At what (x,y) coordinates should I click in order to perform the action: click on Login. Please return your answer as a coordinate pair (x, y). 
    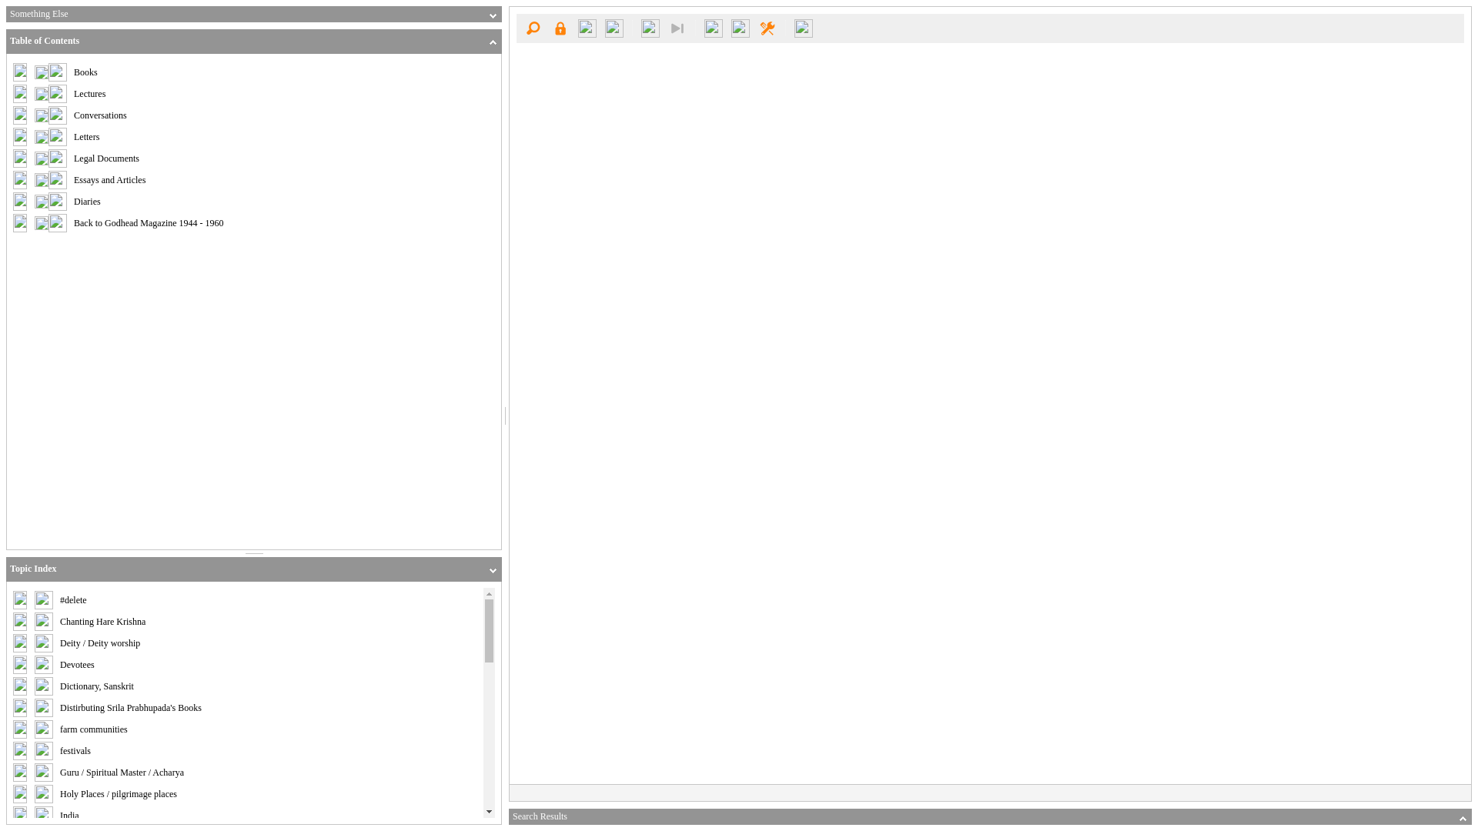
    Looking at the image, I should click on (560, 28).